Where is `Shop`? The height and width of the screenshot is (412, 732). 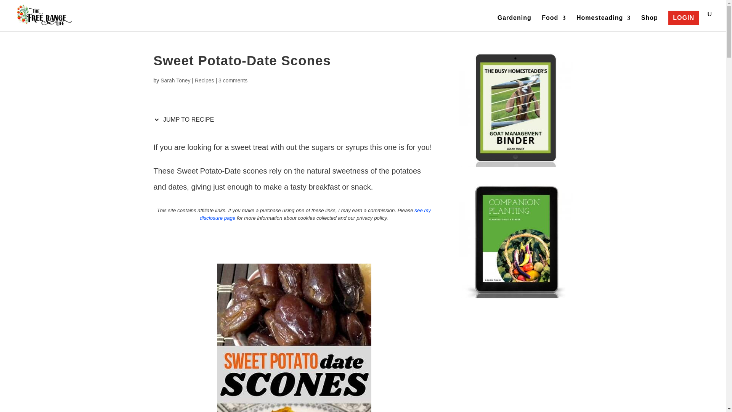
Shop is located at coordinates (650, 23).